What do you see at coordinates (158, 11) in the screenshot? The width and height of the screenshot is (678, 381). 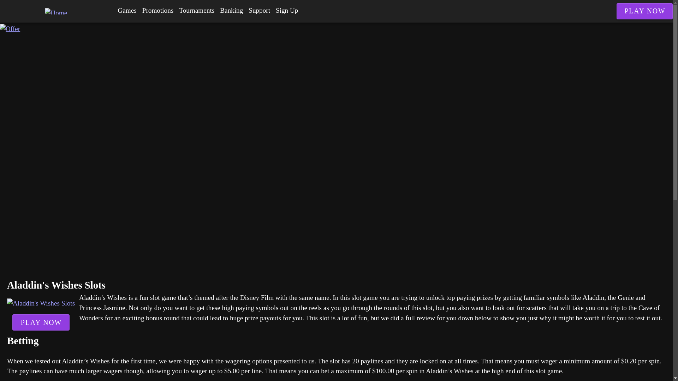 I see `Promotions` at bounding box center [158, 11].